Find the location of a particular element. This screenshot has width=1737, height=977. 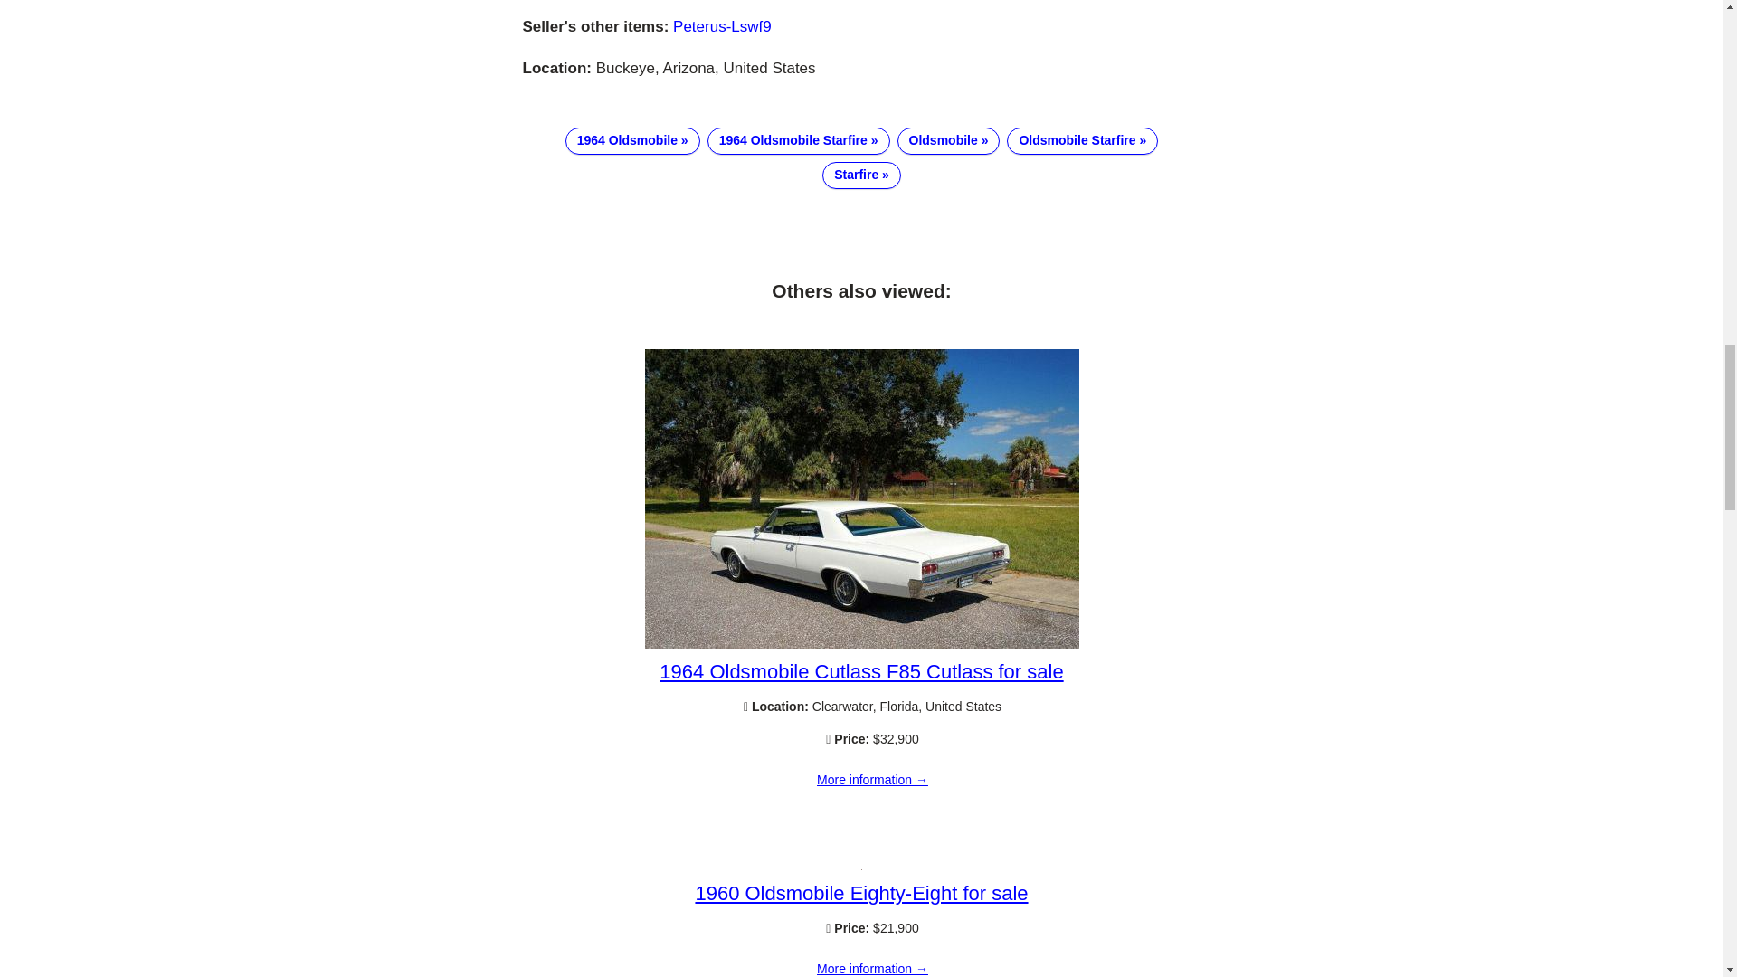

1960 Oldsmobile Eighty-Eight for sale is located at coordinates (872, 964).